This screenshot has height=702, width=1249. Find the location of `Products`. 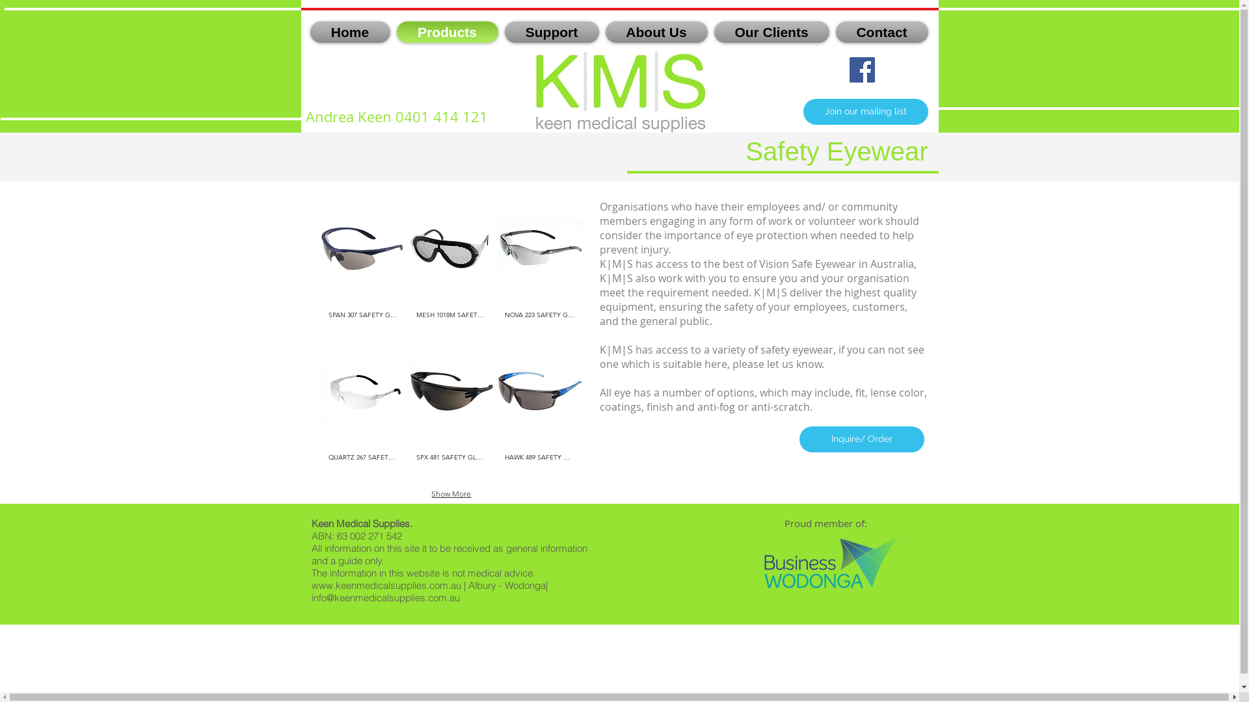

Products is located at coordinates (447, 32).